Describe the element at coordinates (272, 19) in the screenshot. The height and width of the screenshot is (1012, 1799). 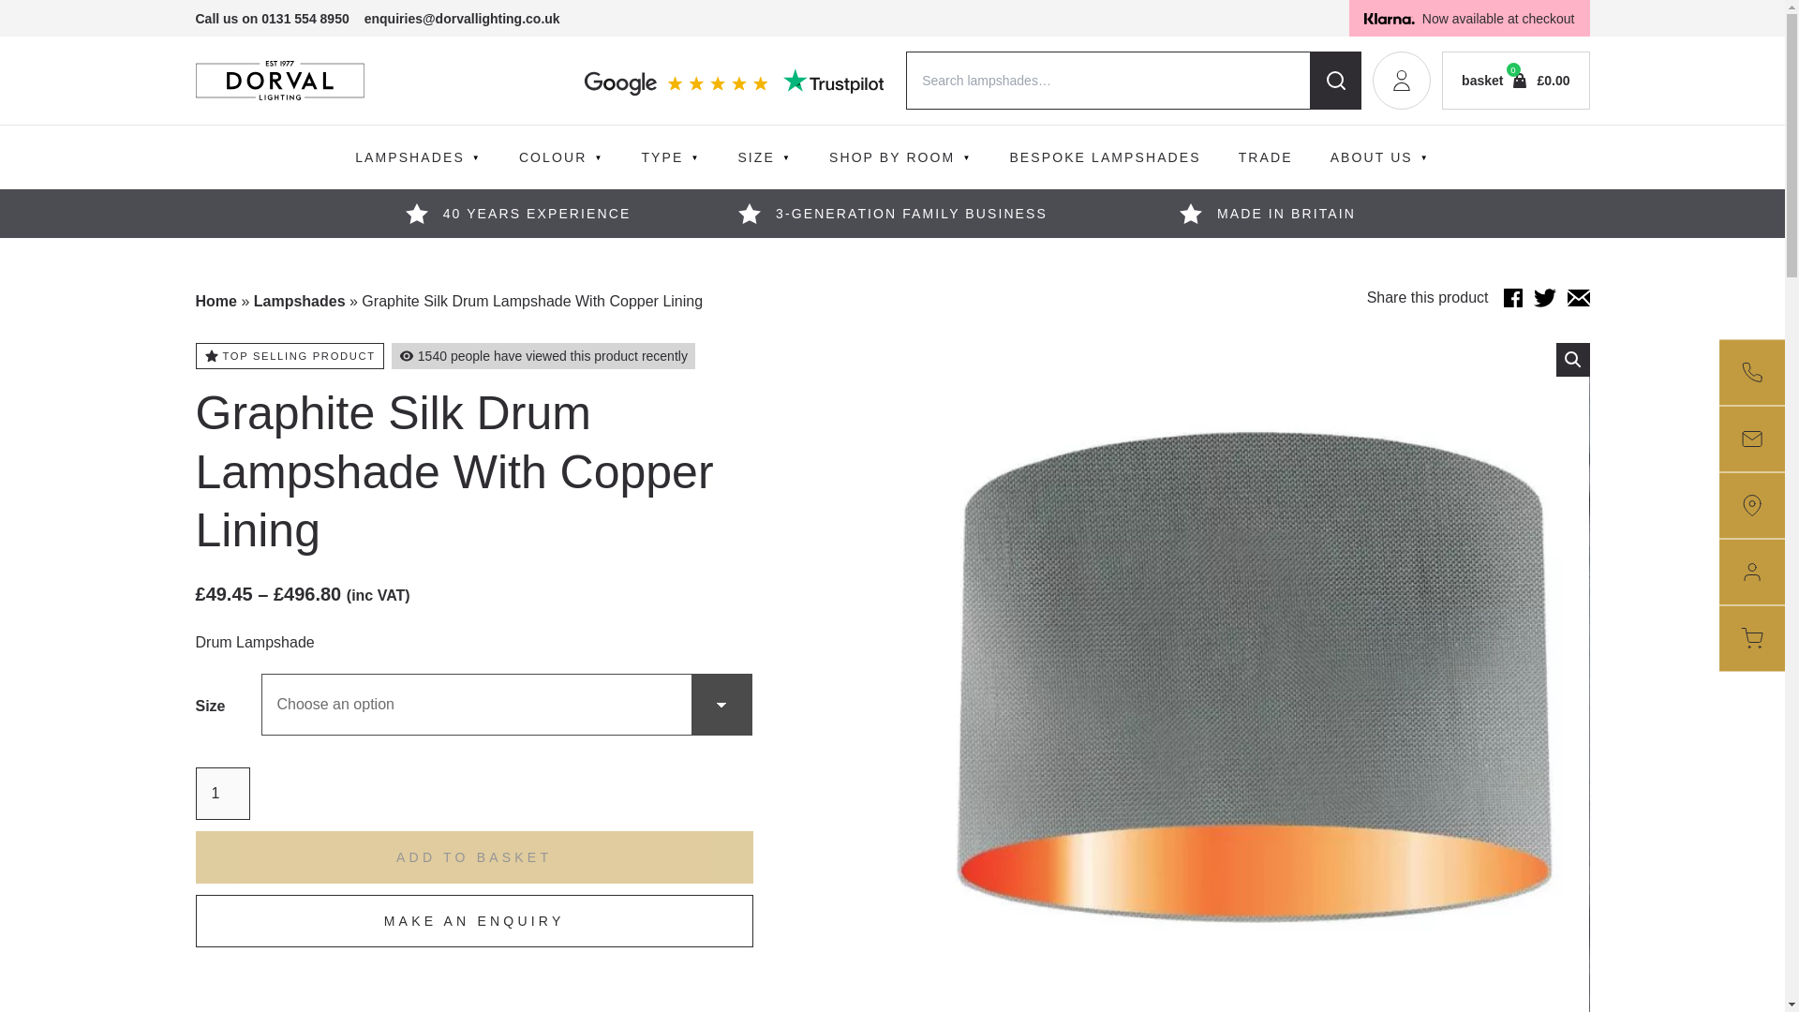
I see `Call us on 0131 554 8950` at that location.